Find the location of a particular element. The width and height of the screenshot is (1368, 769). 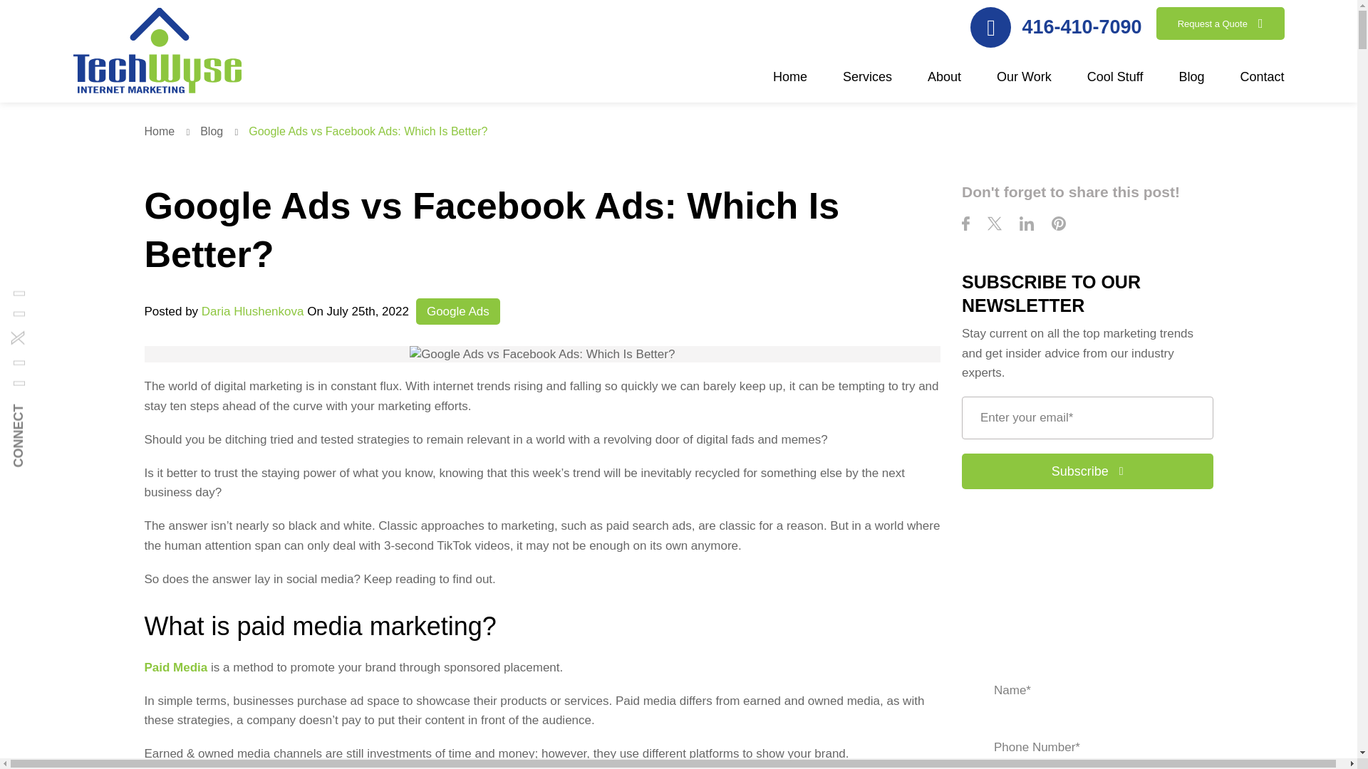

Request a Quote is located at coordinates (1220, 23).